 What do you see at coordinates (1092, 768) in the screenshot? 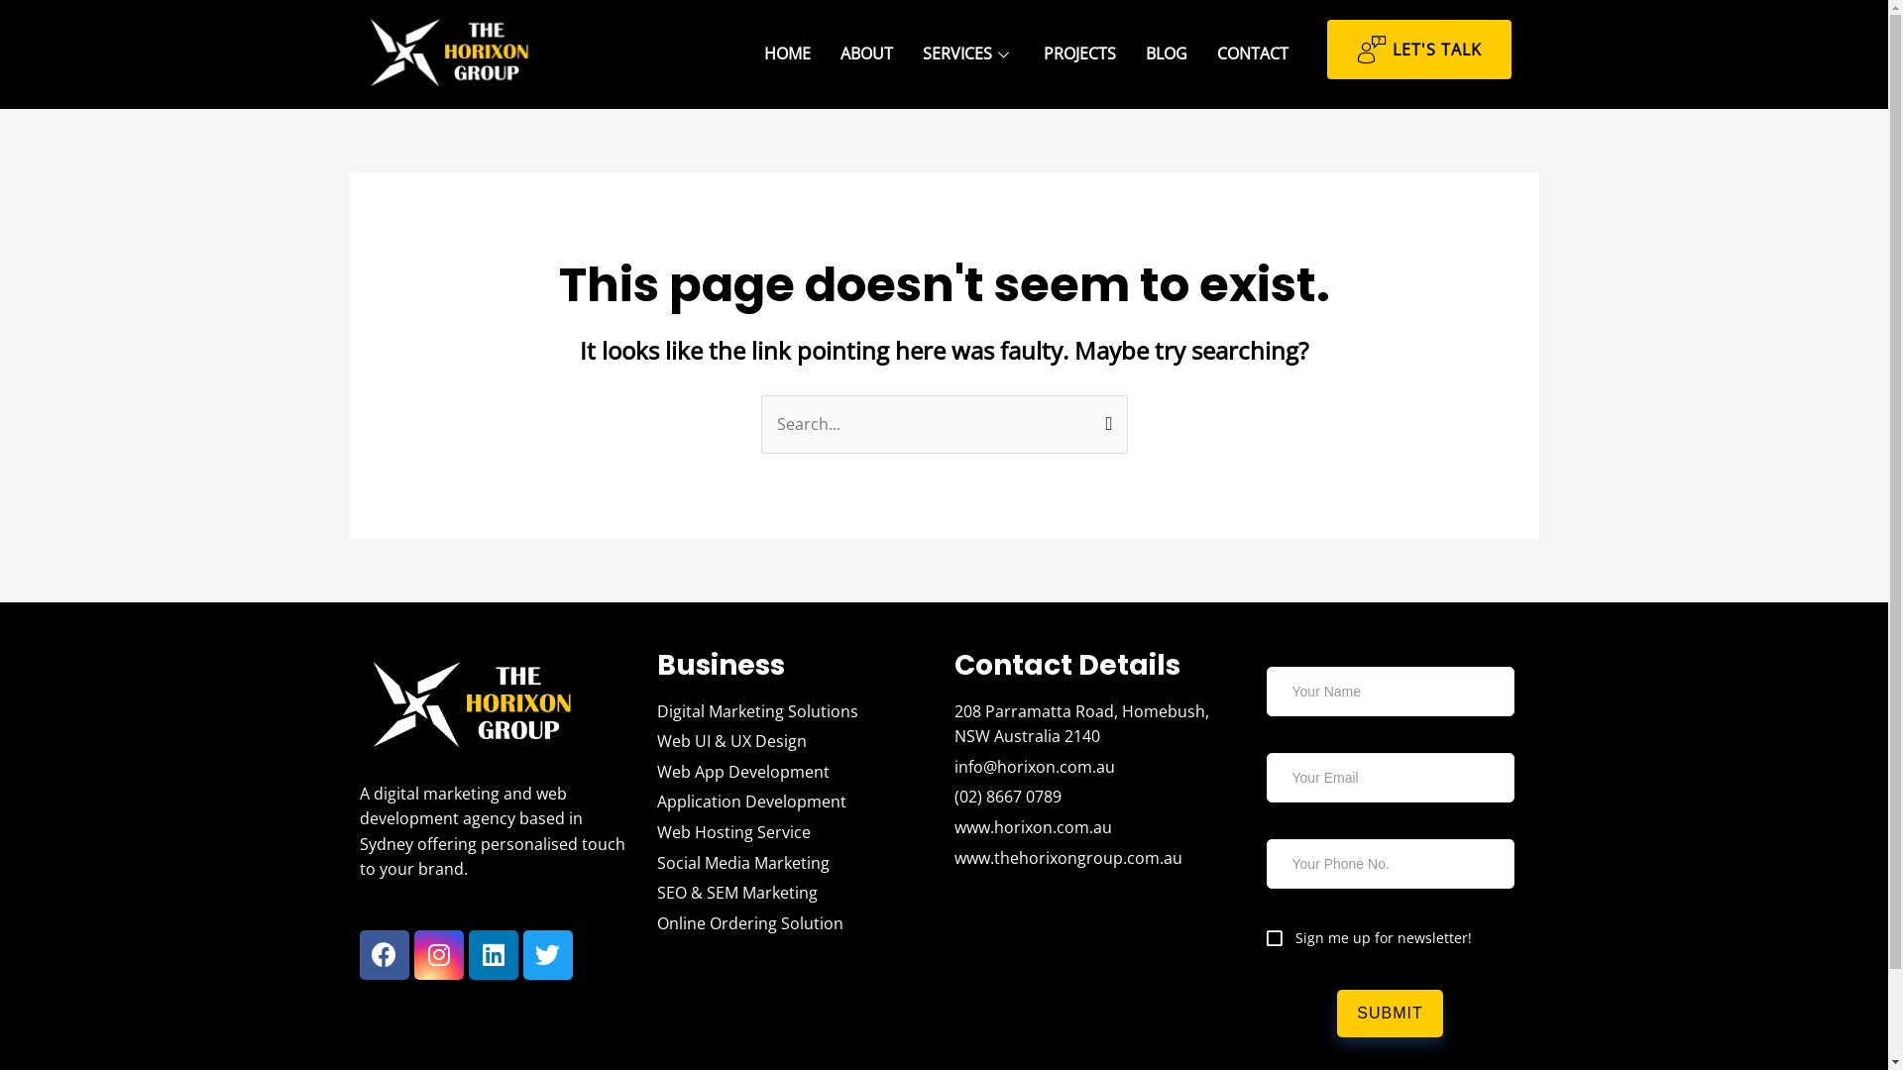
I see `info@horixon.com.au` at bounding box center [1092, 768].